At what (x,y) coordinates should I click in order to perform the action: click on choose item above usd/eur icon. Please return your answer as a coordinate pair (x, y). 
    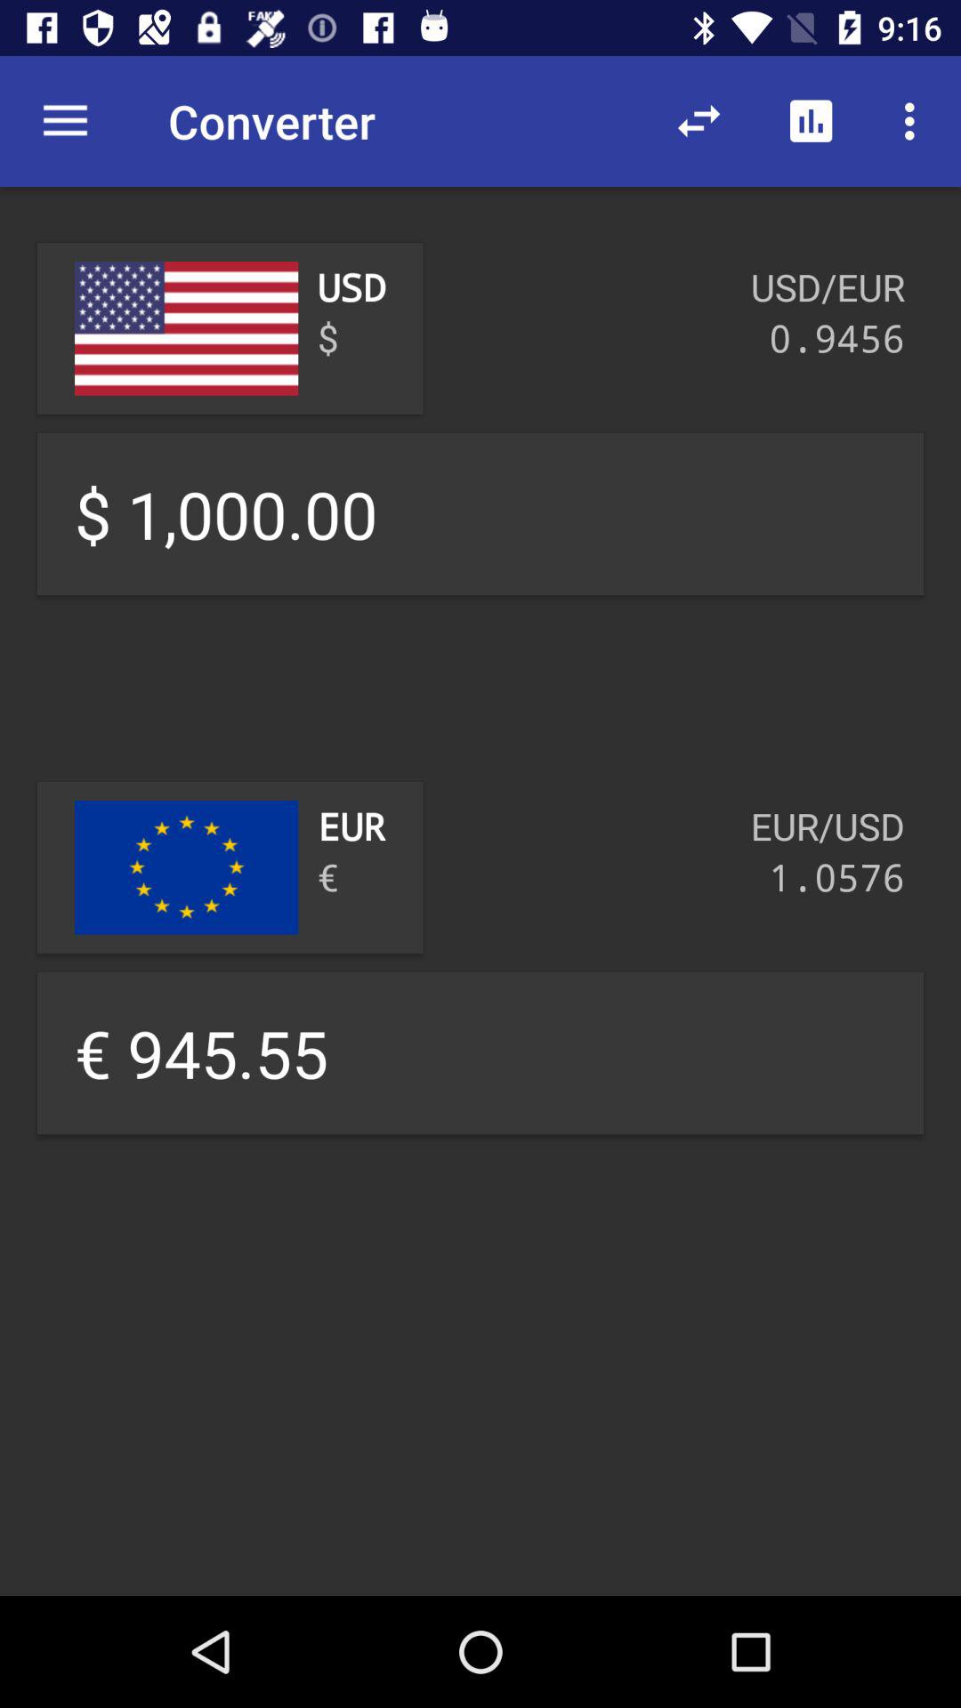
    Looking at the image, I should click on (915, 121).